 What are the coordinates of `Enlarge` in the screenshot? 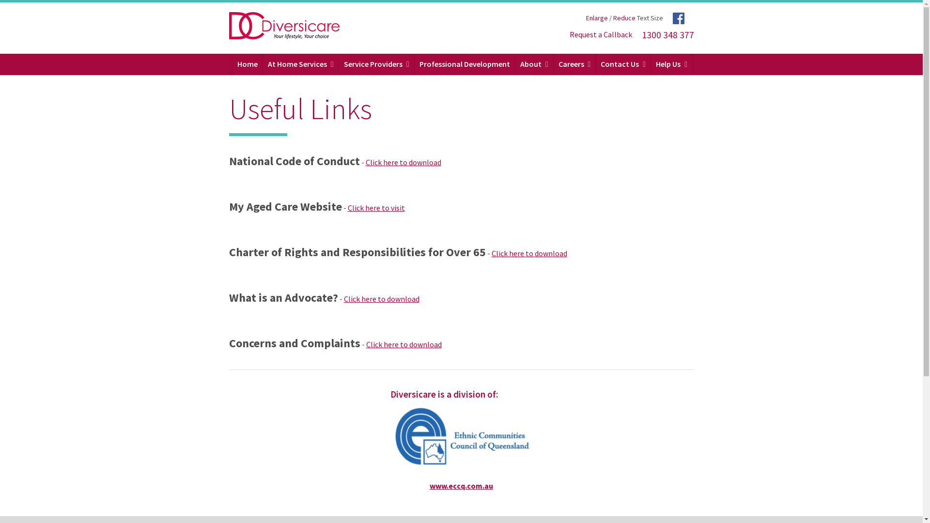 It's located at (597, 18).